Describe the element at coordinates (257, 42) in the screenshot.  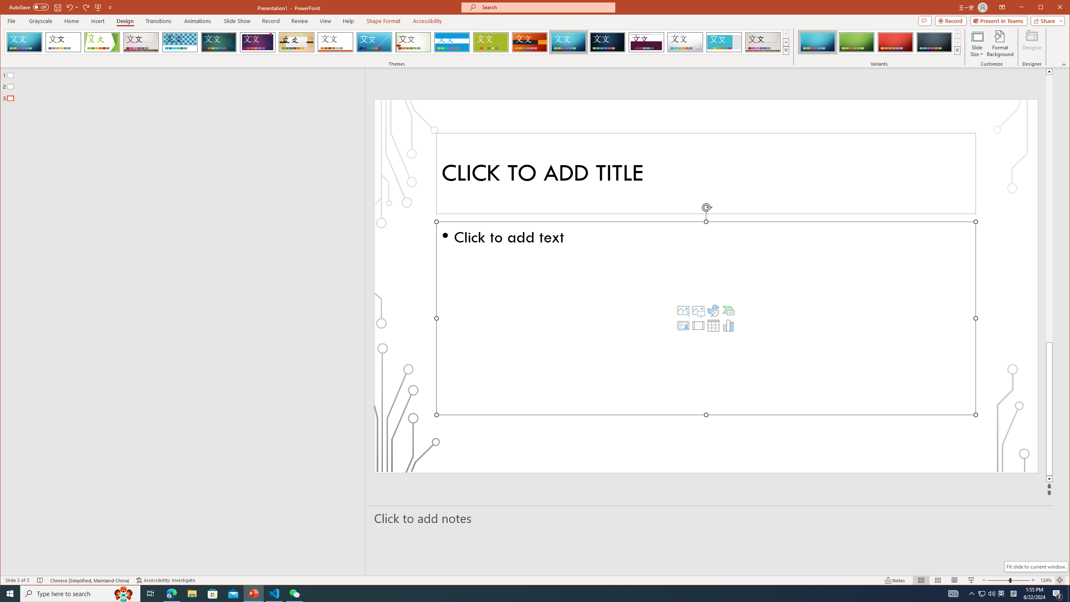
I see `Ion Boardroom` at that location.